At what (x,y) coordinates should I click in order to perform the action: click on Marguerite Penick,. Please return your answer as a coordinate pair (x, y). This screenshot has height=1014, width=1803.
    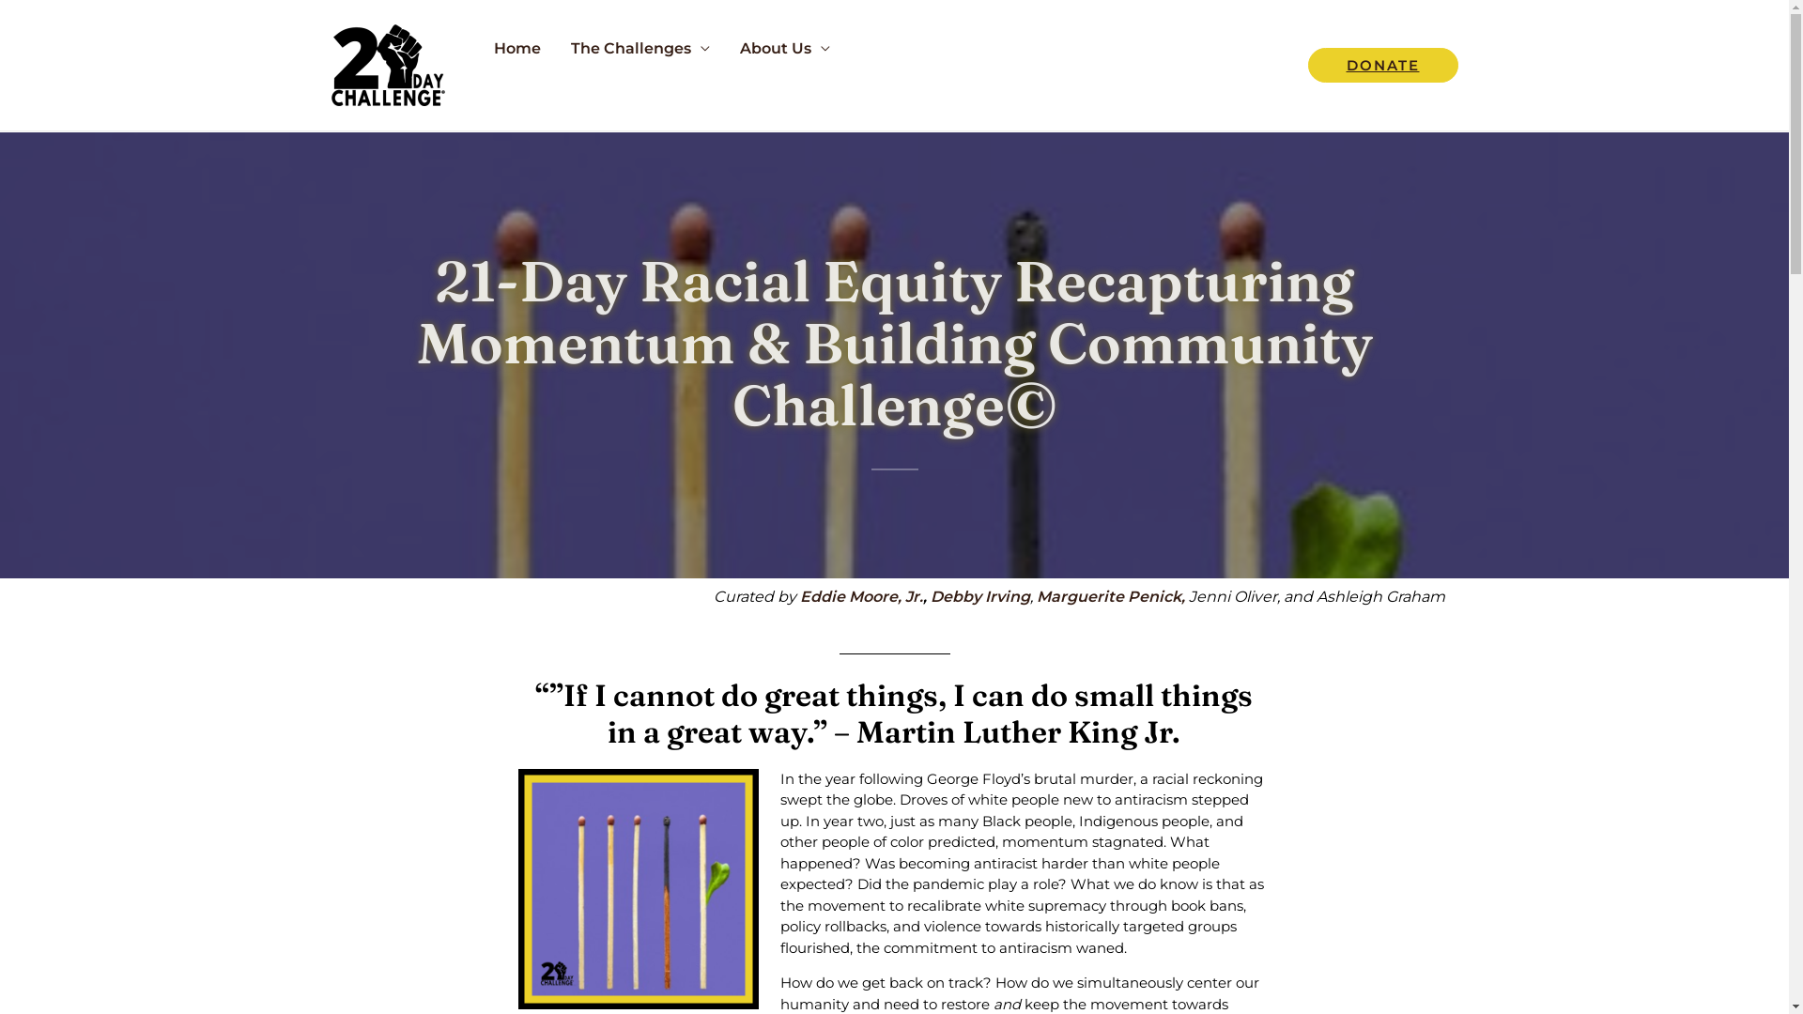
    Looking at the image, I should click on (1111, 597).